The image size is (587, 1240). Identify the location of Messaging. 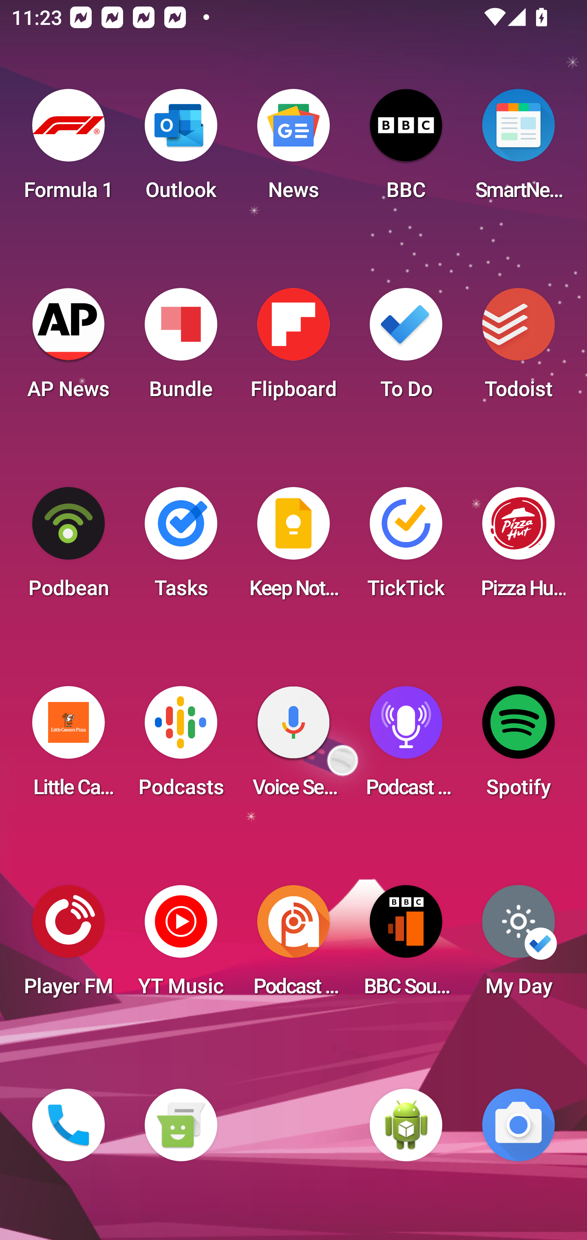
(181, 1125).